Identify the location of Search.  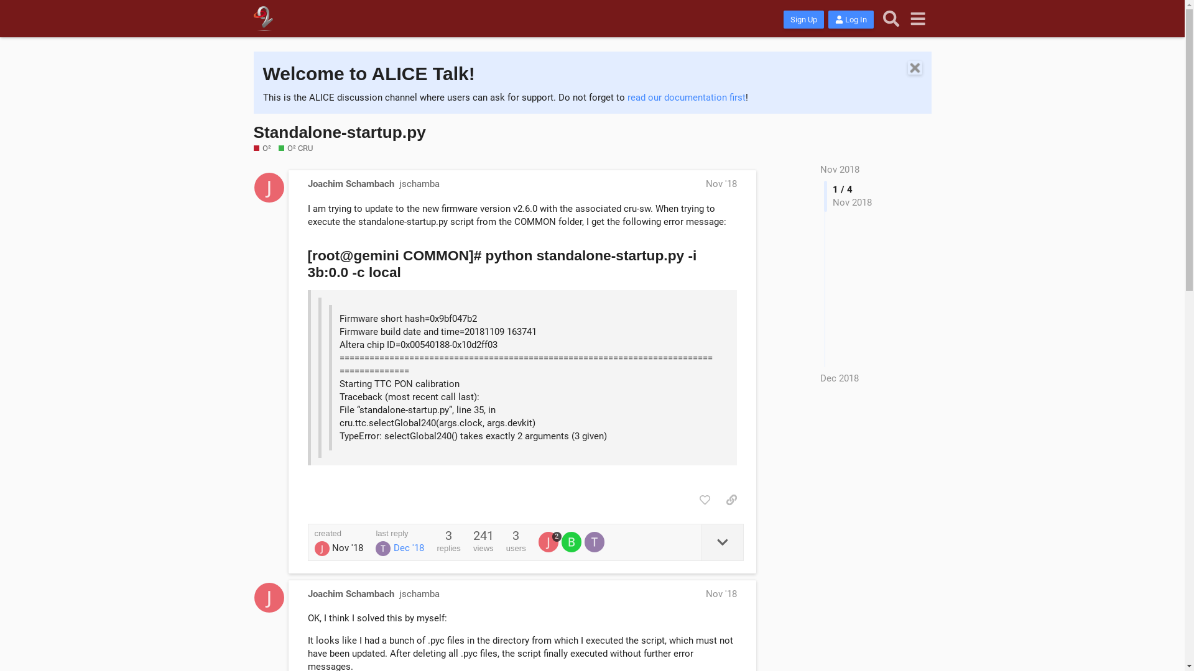
(892, 19).